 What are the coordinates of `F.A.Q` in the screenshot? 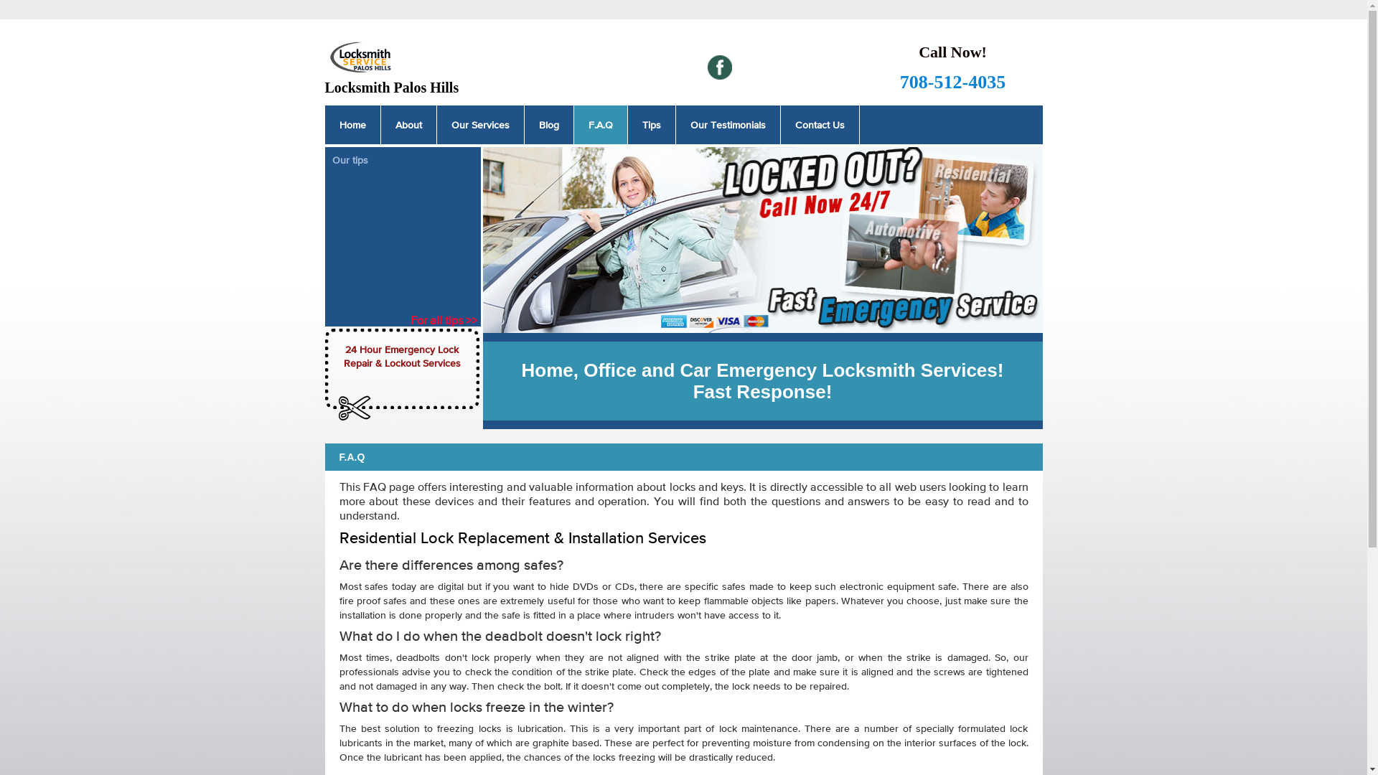 It's located at (601, 125).